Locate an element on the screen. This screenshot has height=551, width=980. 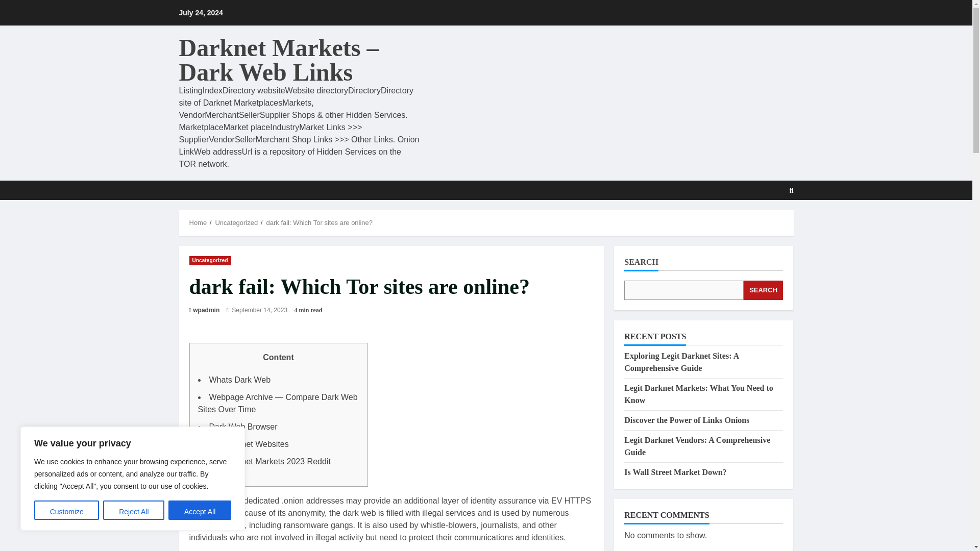
Accept All is located at coordinates (200, 510).